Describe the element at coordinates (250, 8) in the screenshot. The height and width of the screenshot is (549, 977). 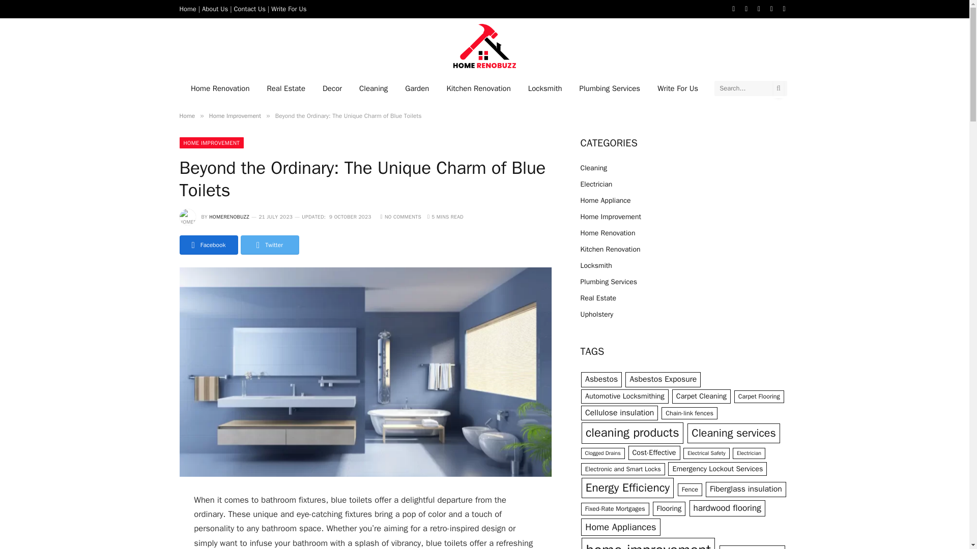
I see `Contact Us` at that location.